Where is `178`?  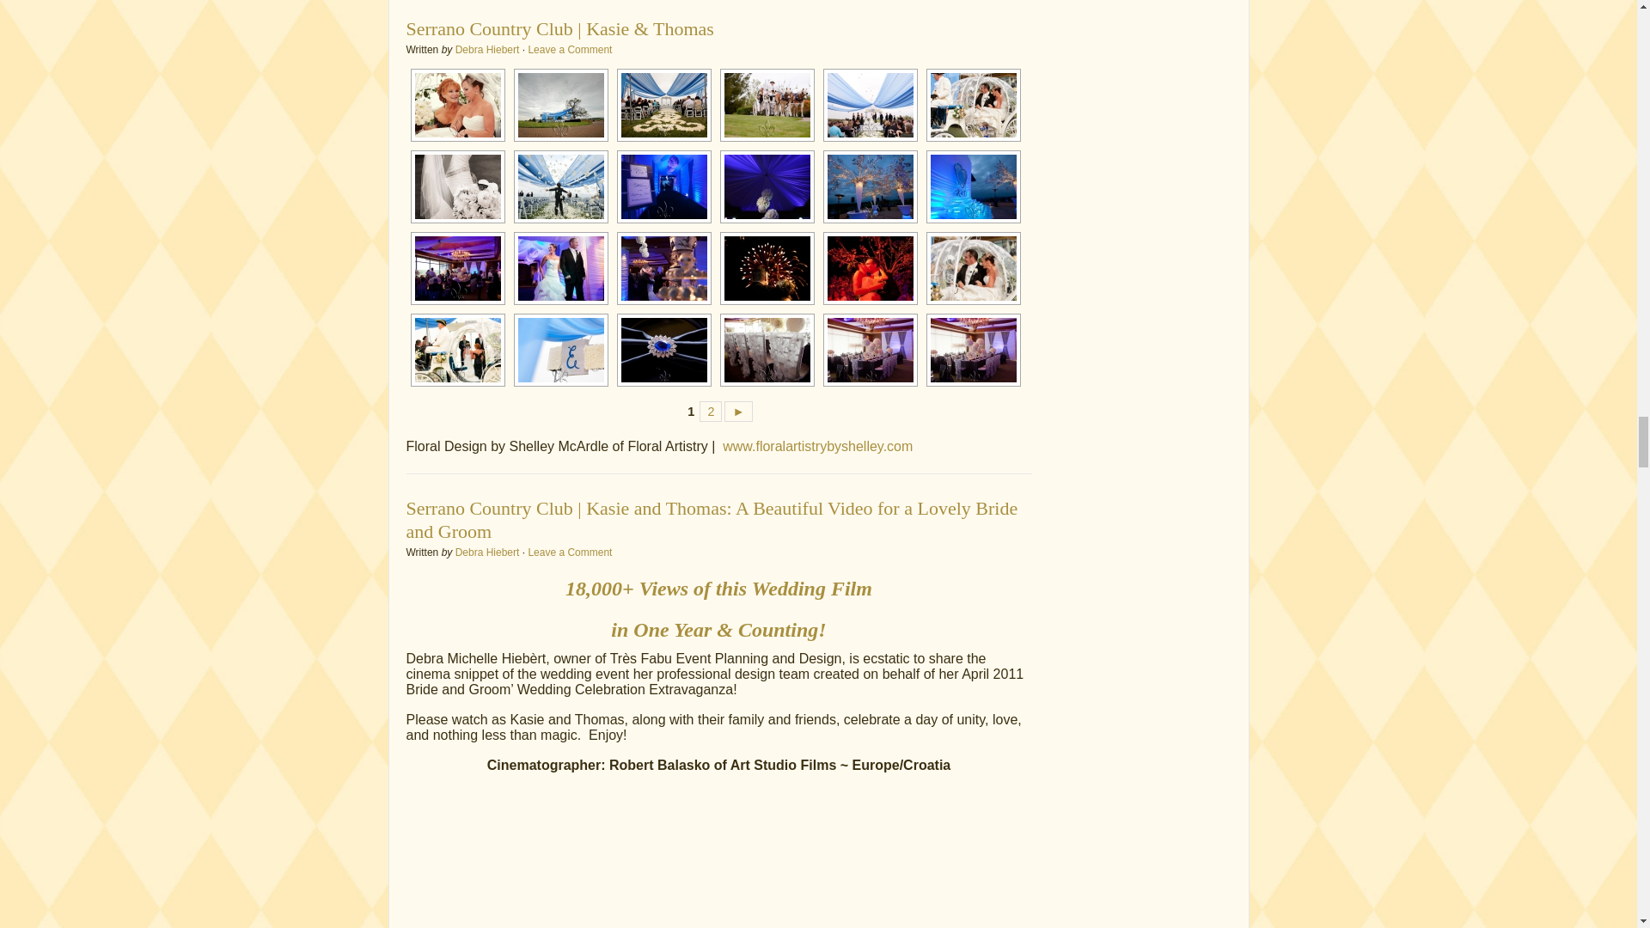
178 is located at coordinates (560, 105).